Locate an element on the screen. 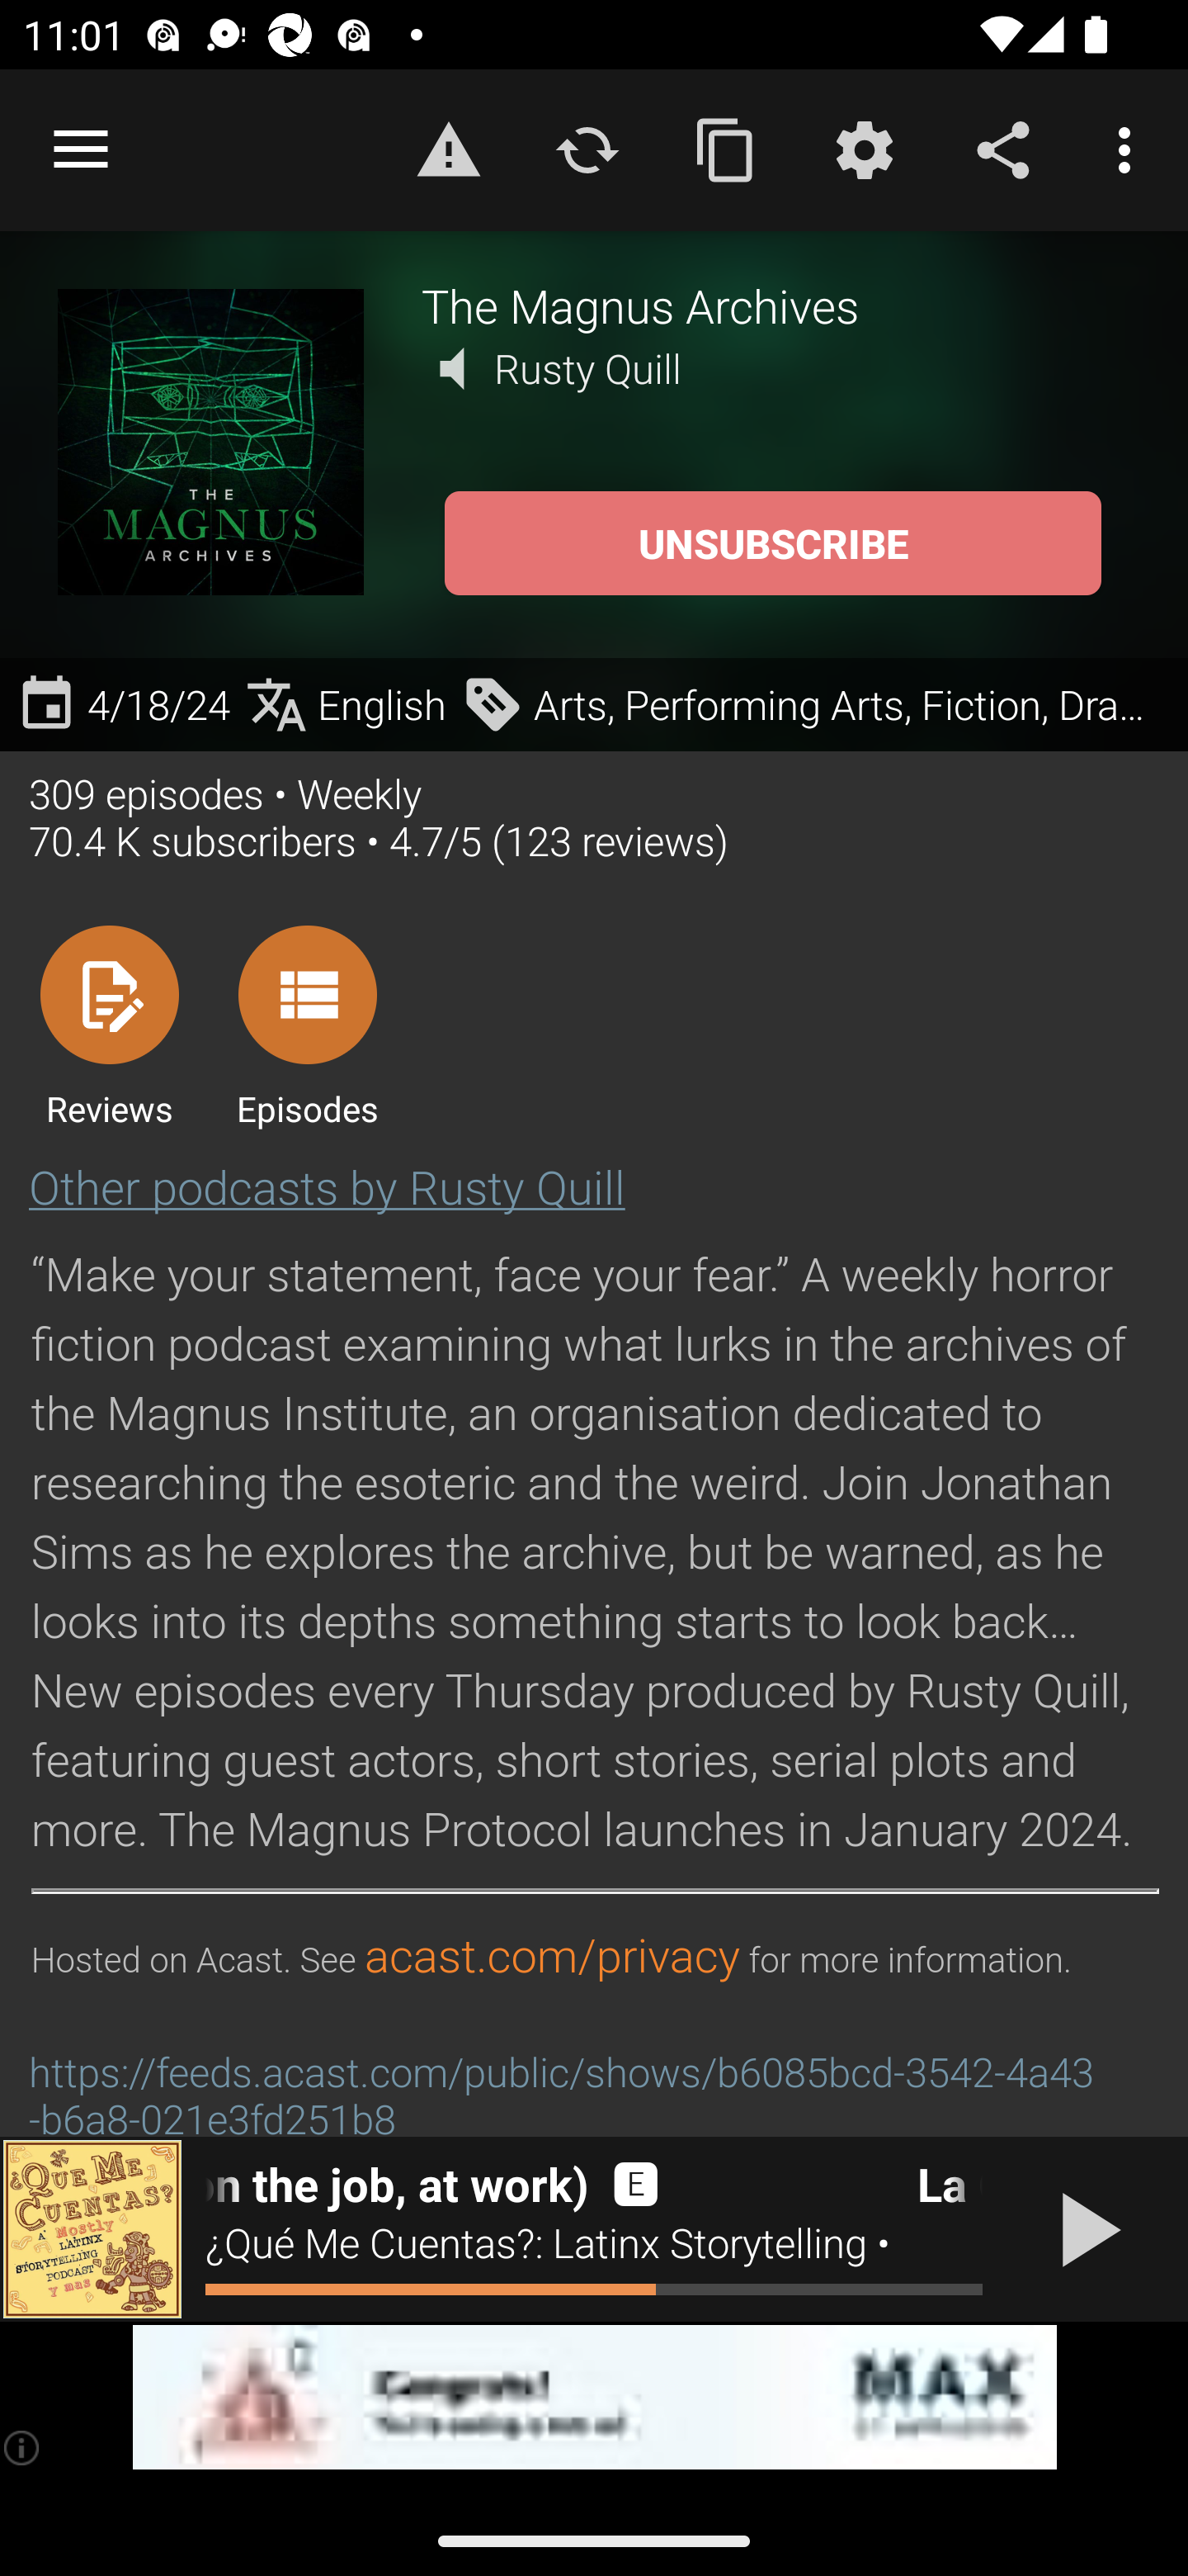 The width and height of the screenshot is (1188, 2576). The Magnus Archives is located at coordinates (775, 305).